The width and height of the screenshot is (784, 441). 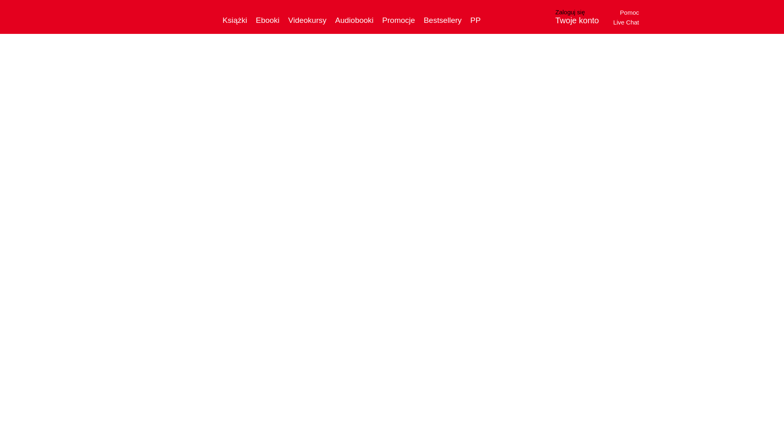 What do you see at coordinates (475, 20) in the screenshot?
I see `Program Partnerski` at bounding box center [475, 20].